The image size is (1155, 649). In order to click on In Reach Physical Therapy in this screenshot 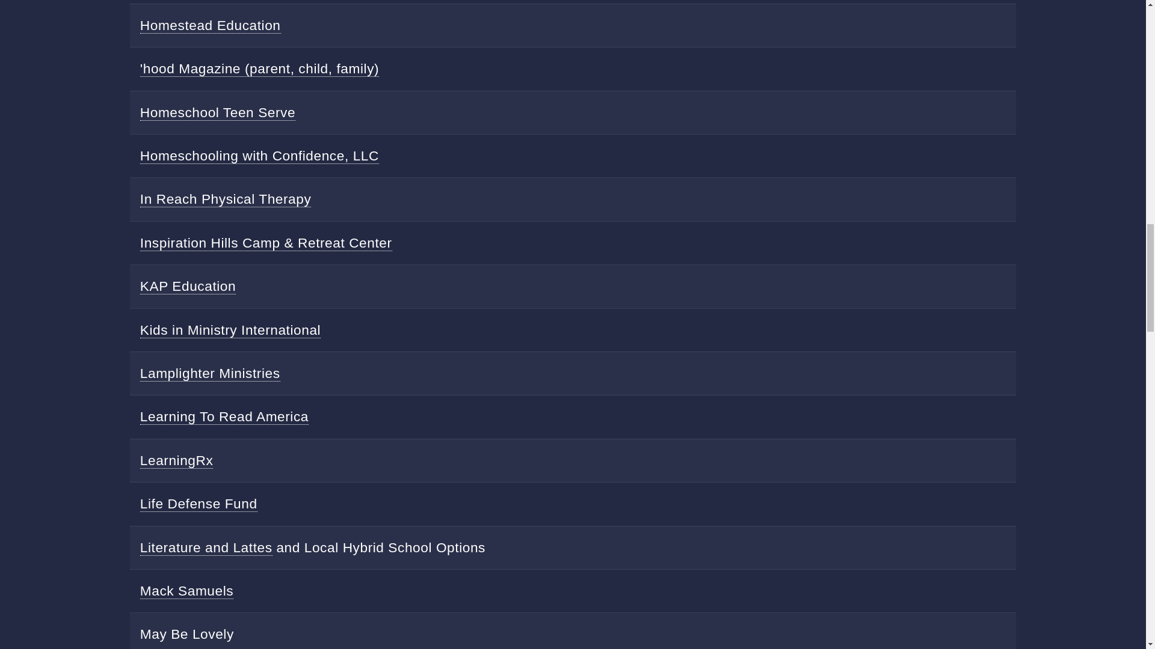, I will do `click(226, 198)`.